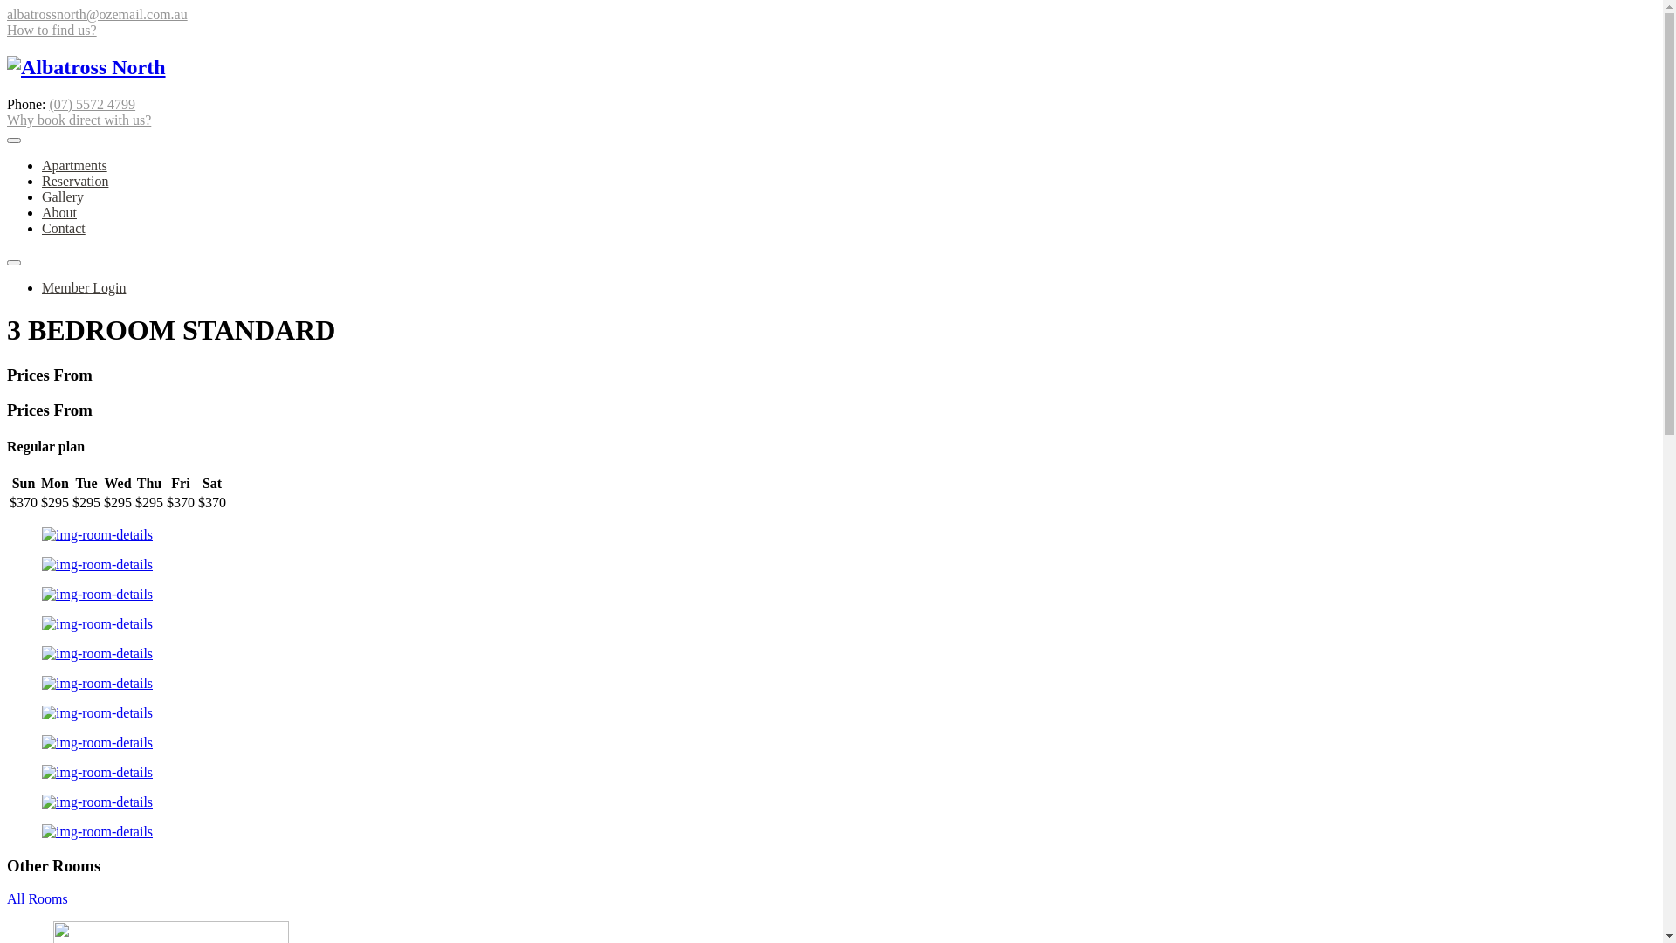  What do you see at coordinates (75, 182) in the screenshot?
I see `Reservation` at bounding box center [75, 182].